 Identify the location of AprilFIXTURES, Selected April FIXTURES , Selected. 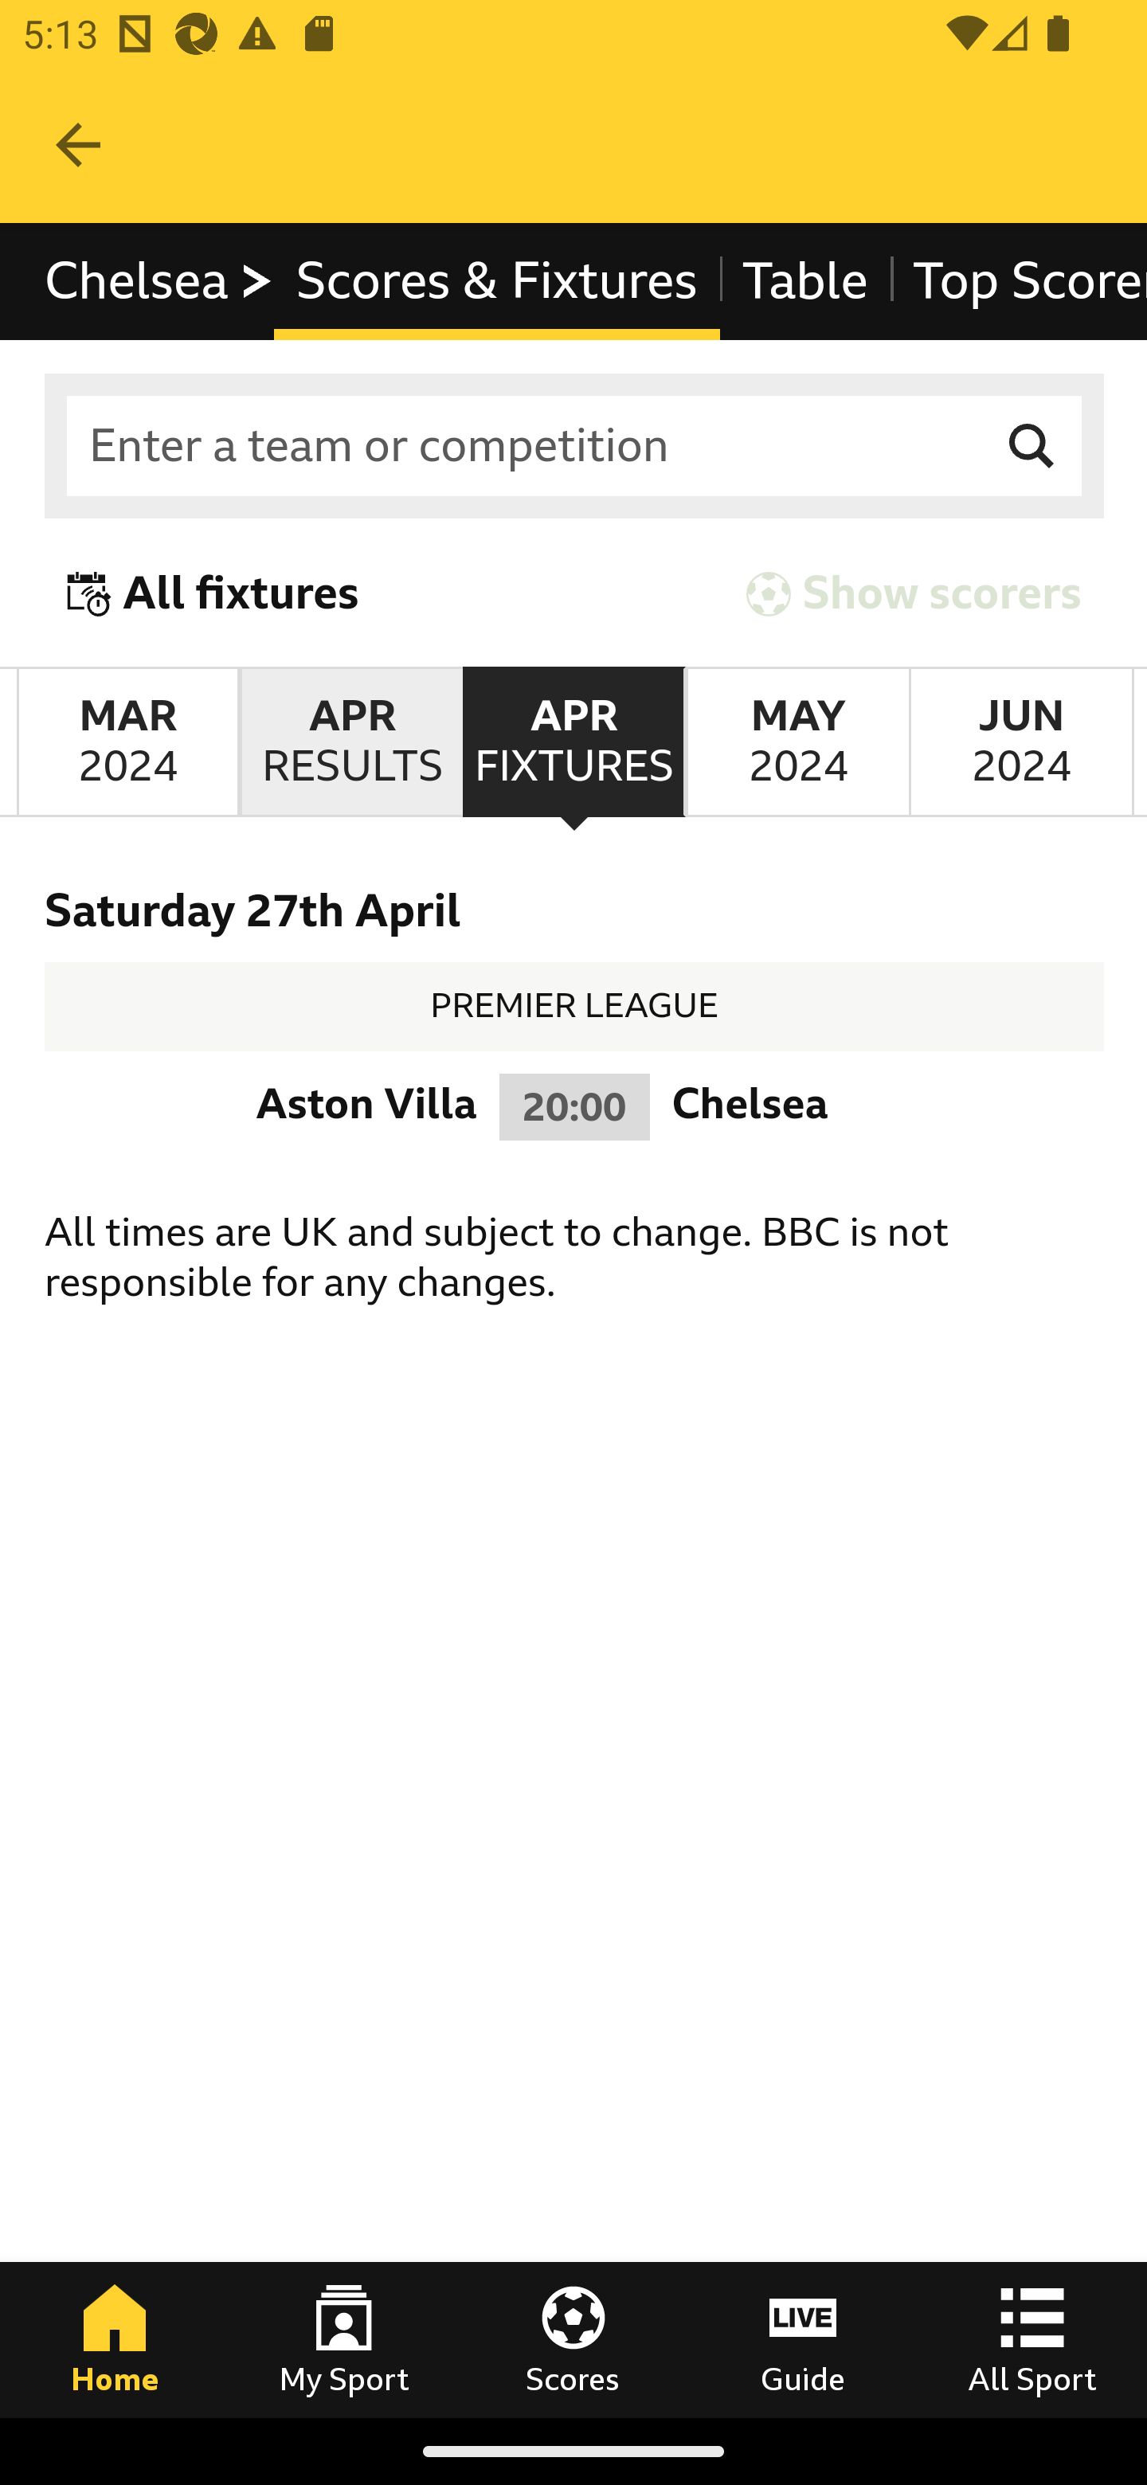
(573, 742).